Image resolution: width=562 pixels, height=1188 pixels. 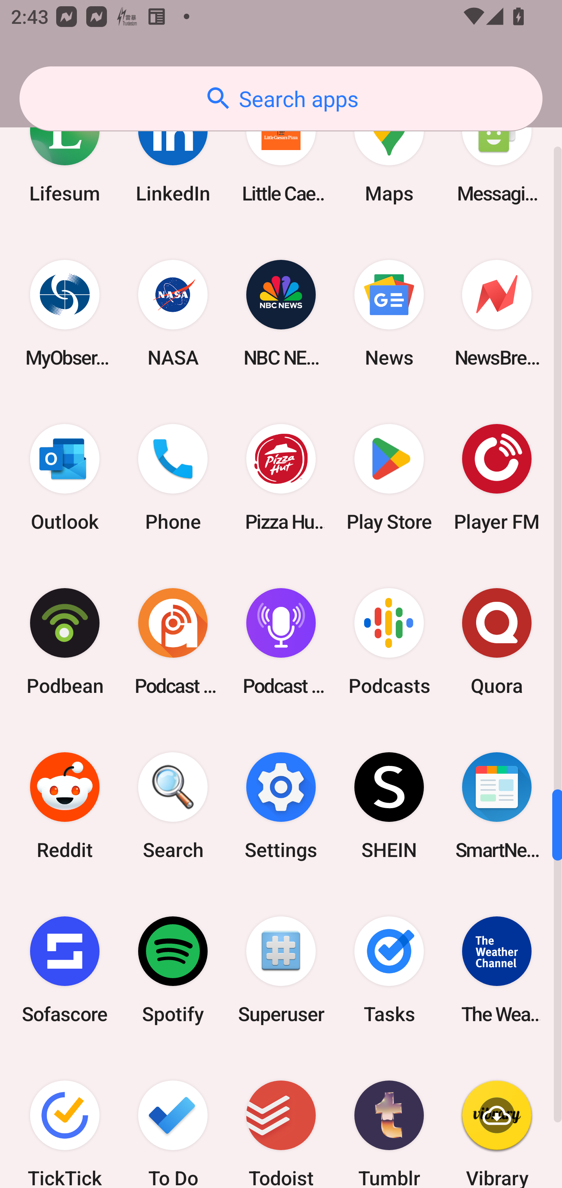 What do you see at coordinates (389, 155) in the screenshot?
I see `Maps` at bounding box center [389, 155].